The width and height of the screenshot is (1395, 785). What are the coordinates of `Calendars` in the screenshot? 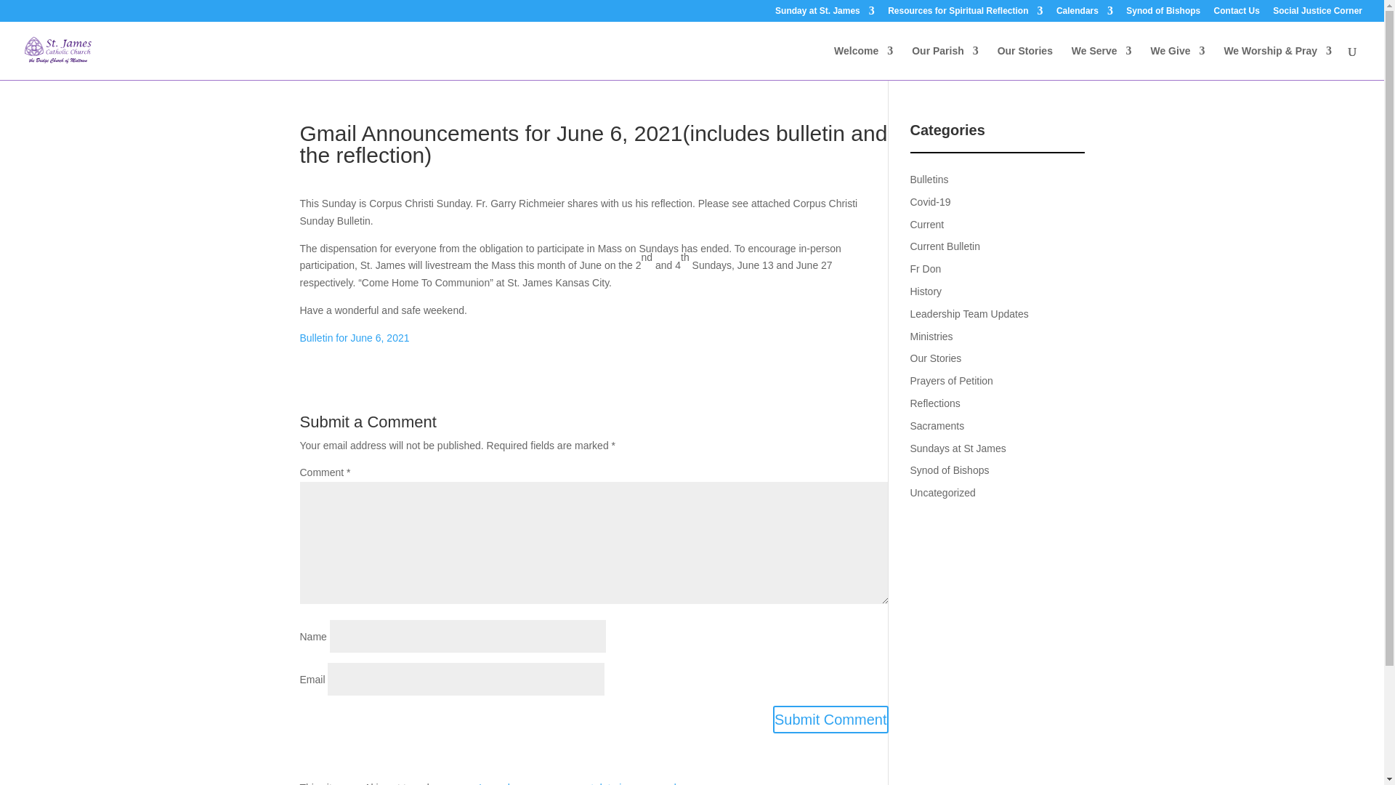 It's located at (1084, 14).